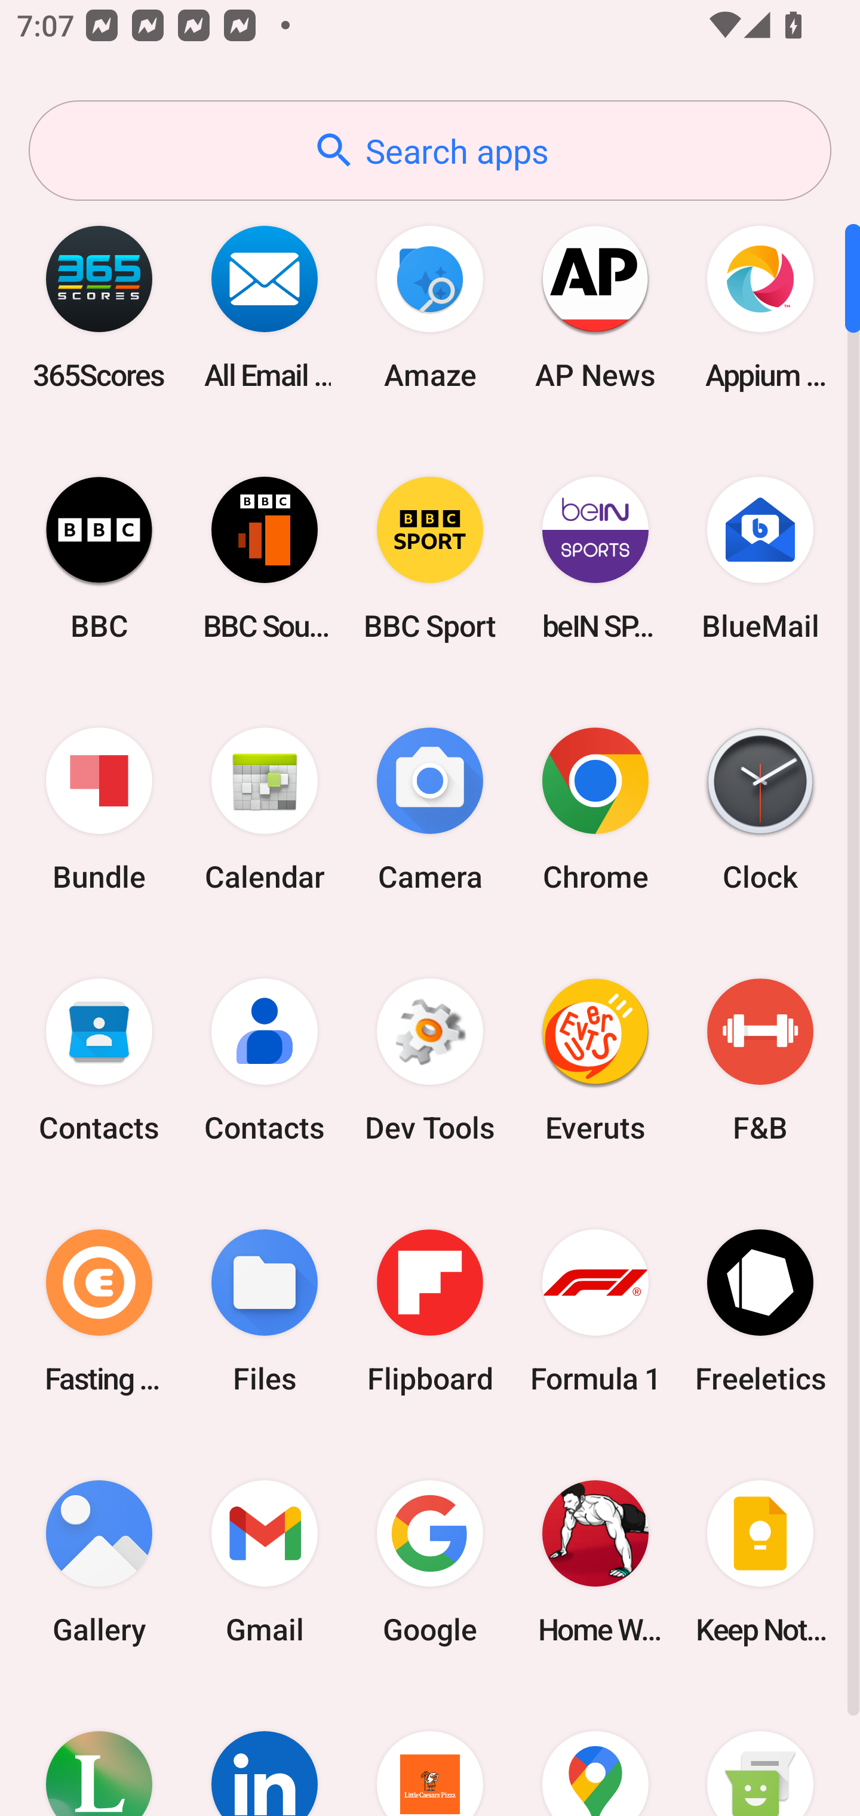 The image size is (860, 1816). Describe the element at coordinates (99, 1060) in the screenshot. I see `Contacts` at that location.